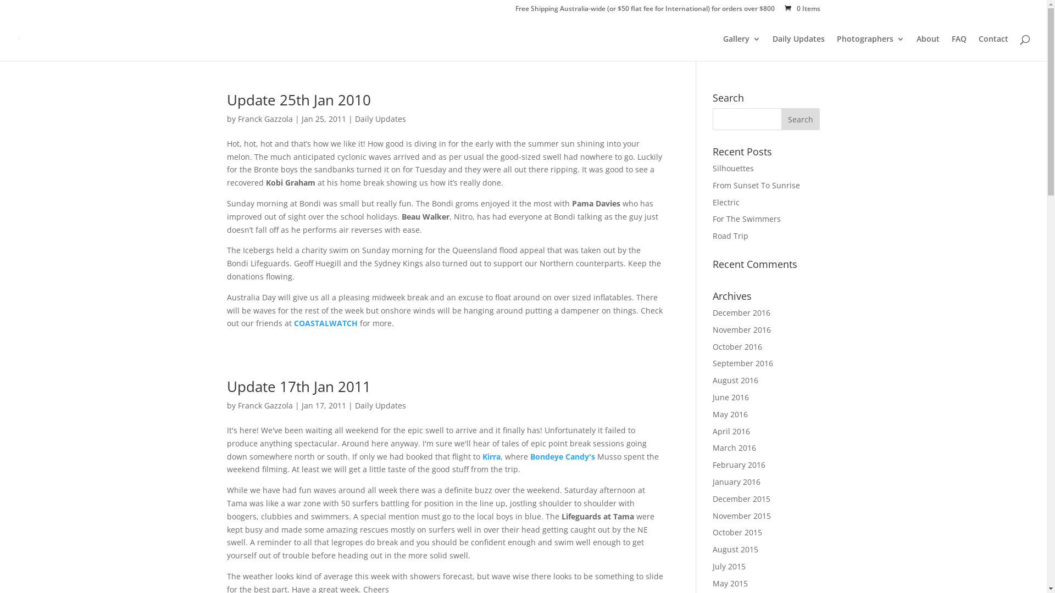 The width and height of the screenshot is (1055, 593). Describe the element at coordinates (265, 405) in the screenshot. I see `Franck Gazzola` at that location.